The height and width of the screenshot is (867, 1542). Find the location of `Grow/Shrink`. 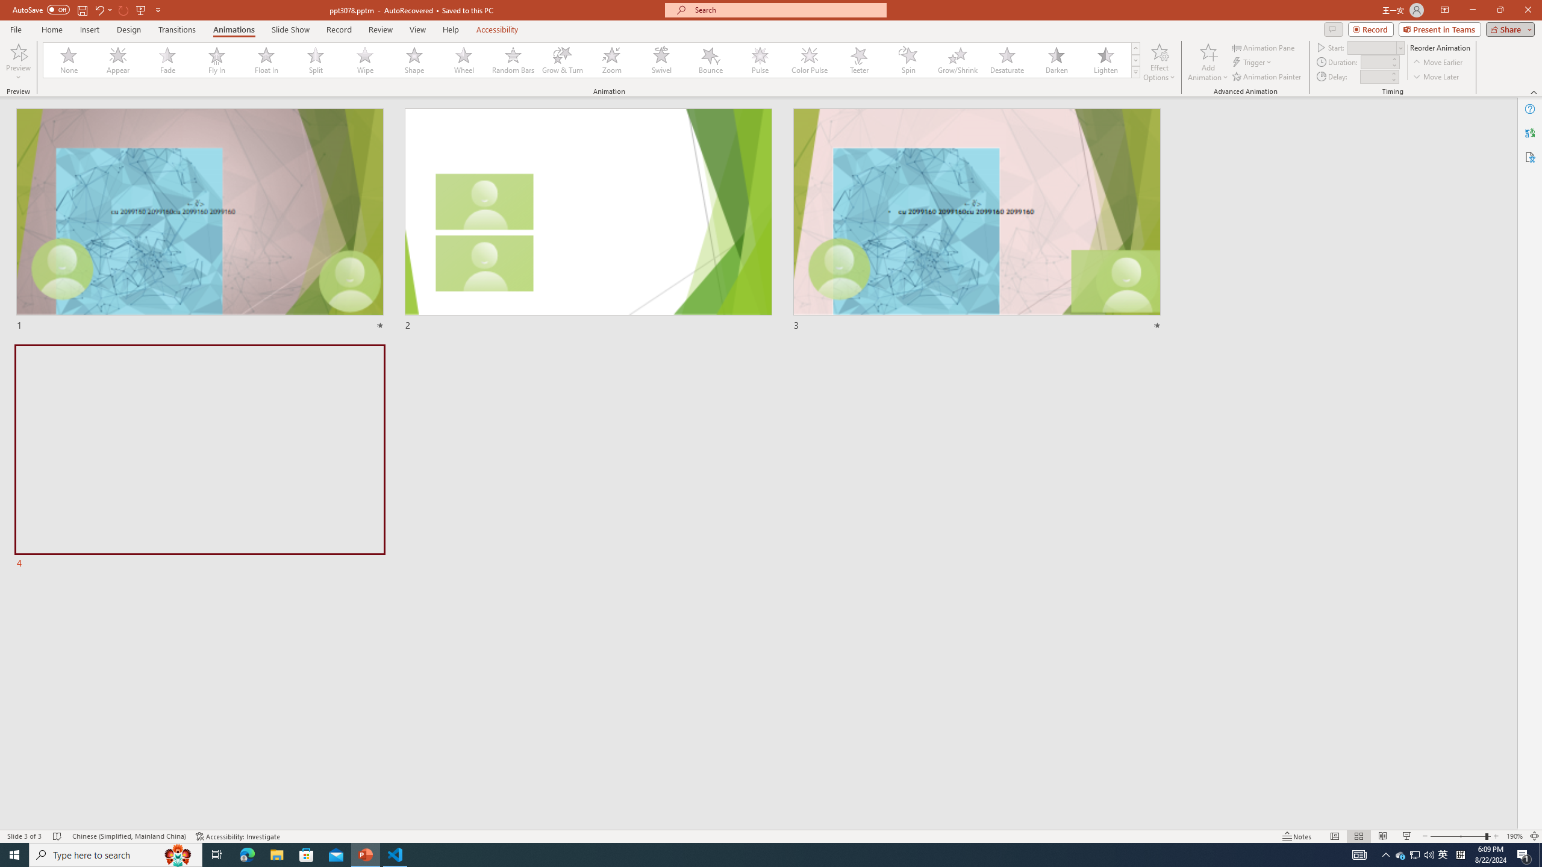

Grow/Shrink is located at coordinates (957, 60).